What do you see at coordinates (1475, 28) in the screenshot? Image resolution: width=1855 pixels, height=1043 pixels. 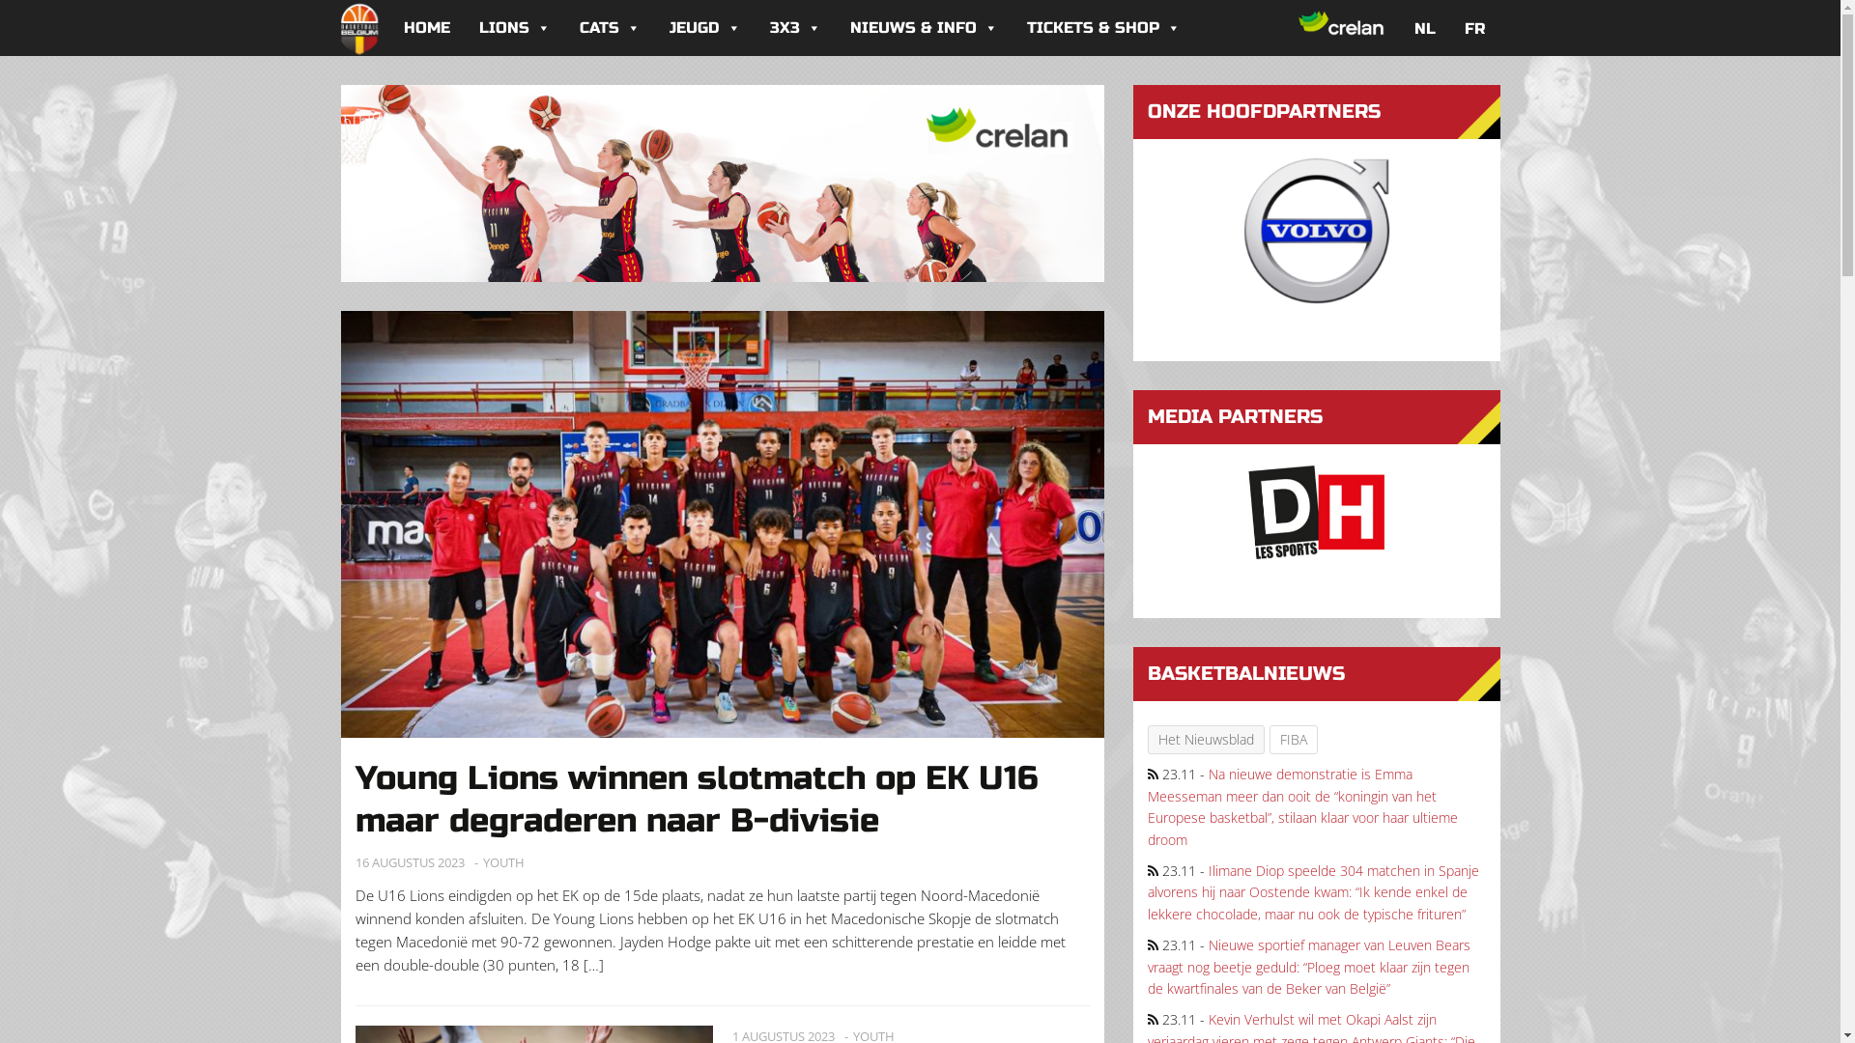 I see `FR` at bounding box center [1475, 28].